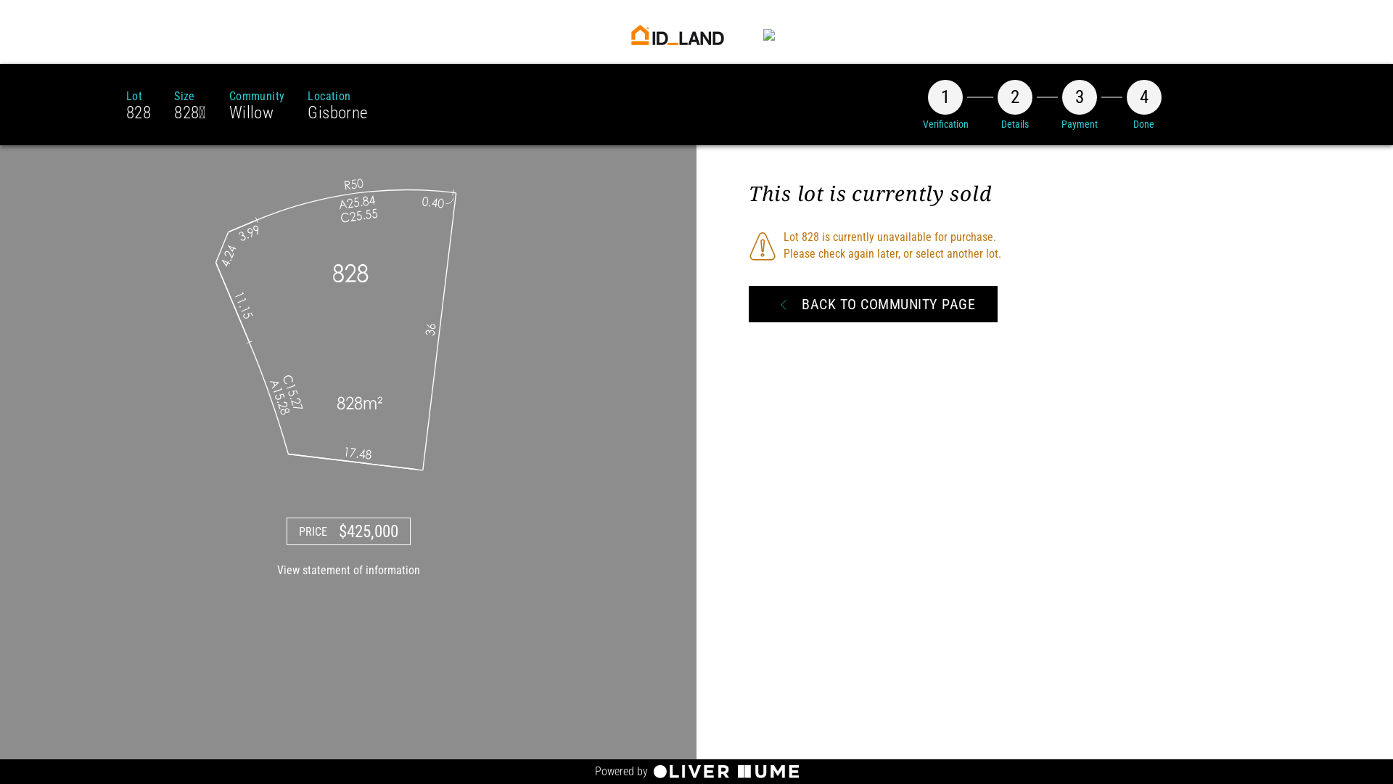 This screenshot has width=1393, height=784. Describe the element at coordinates (348, 589) in the screenshot. I see `View statement of information` at that location.